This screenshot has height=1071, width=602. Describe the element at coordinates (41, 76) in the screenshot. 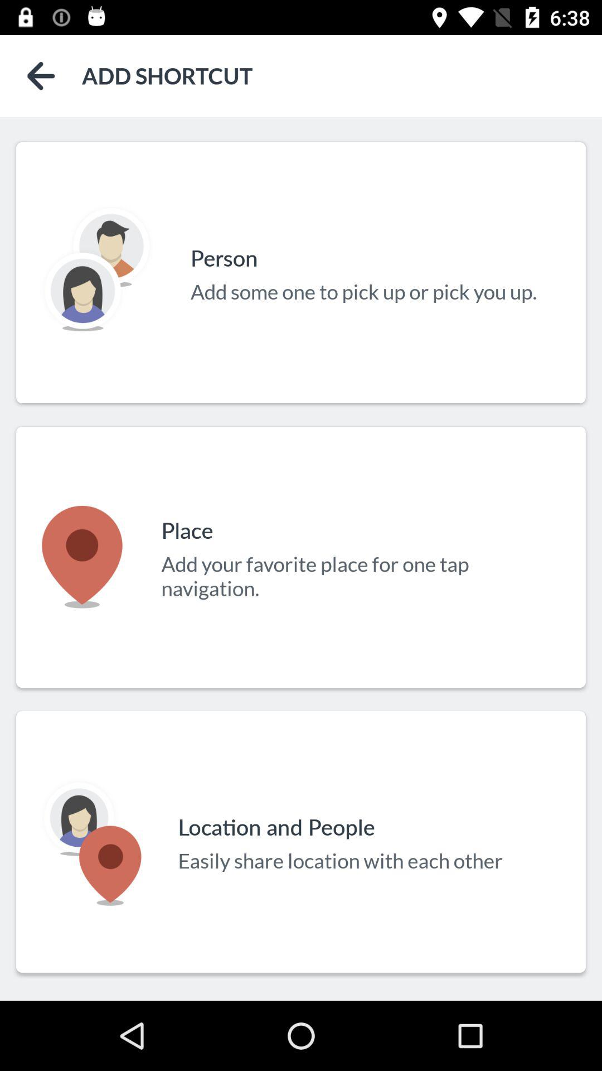

I see `back to previous page` at that location.